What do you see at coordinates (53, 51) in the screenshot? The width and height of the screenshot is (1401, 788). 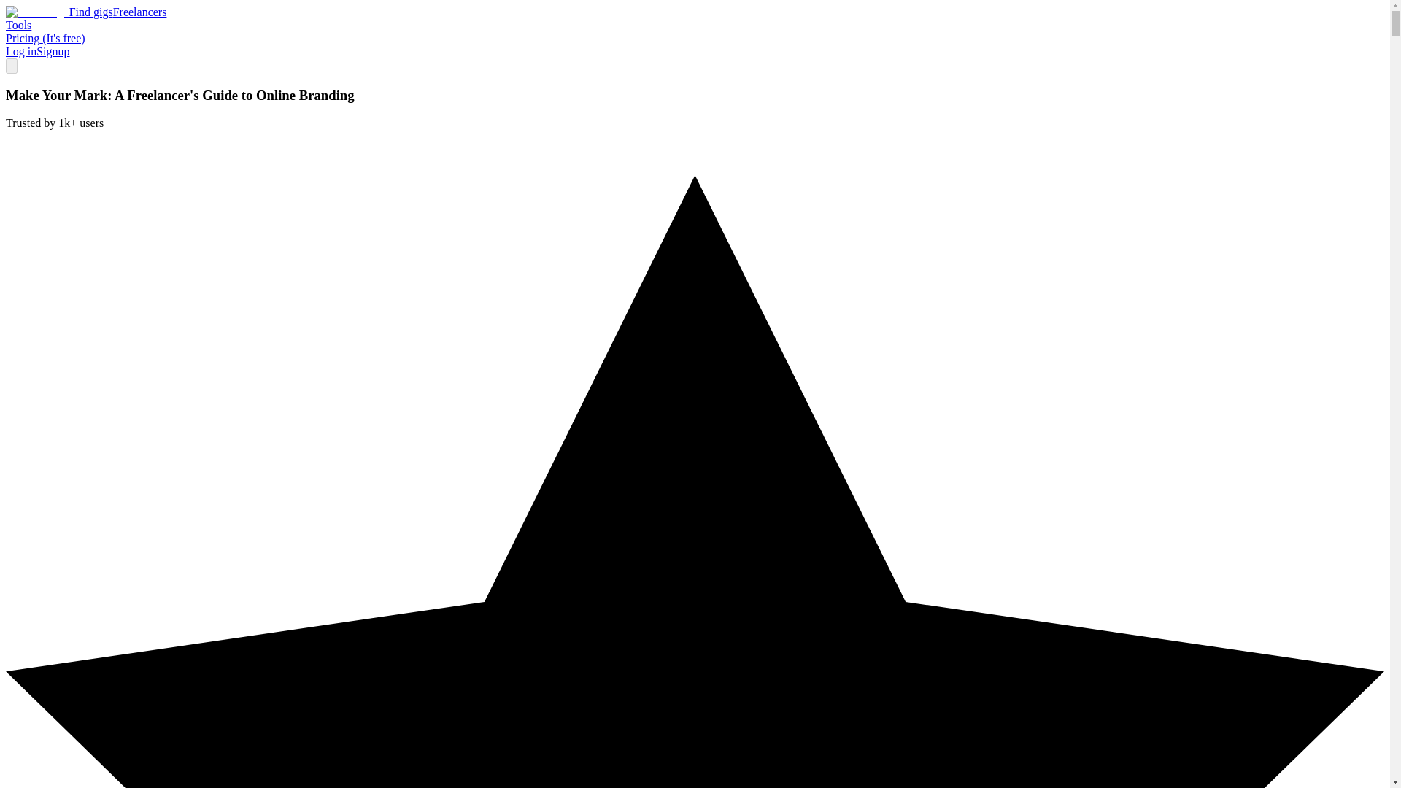 I see `Signup` at bounding box center [53, 51].